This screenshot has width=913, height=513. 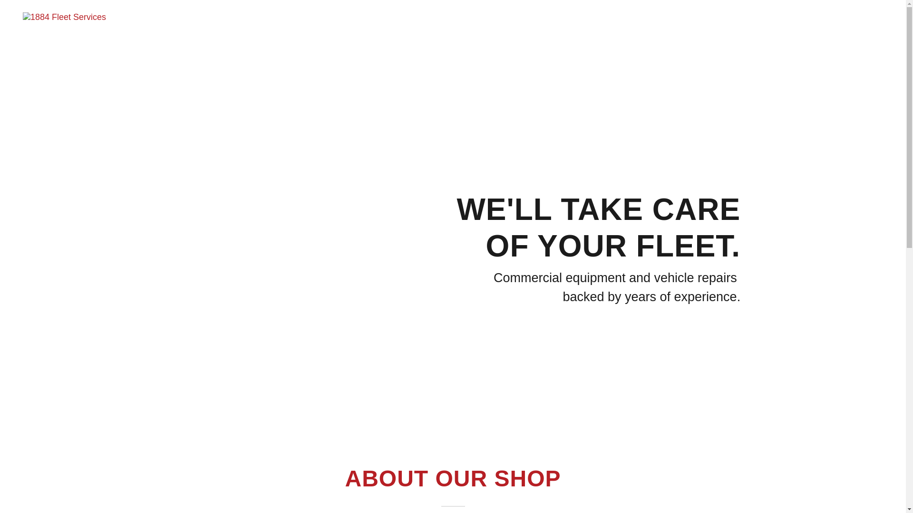 What do you see at coordinates (65, 17) in the screenshot?
I see `1884 Fleet Services` at bounding box center [65, 17].